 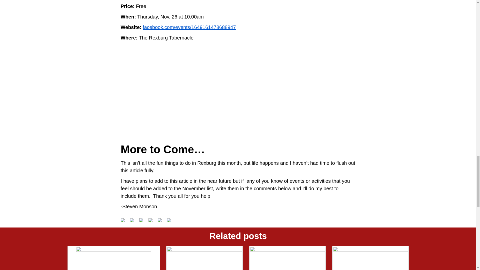 I want to click on Pin it with Pinterest, so click(x=150, y=220).